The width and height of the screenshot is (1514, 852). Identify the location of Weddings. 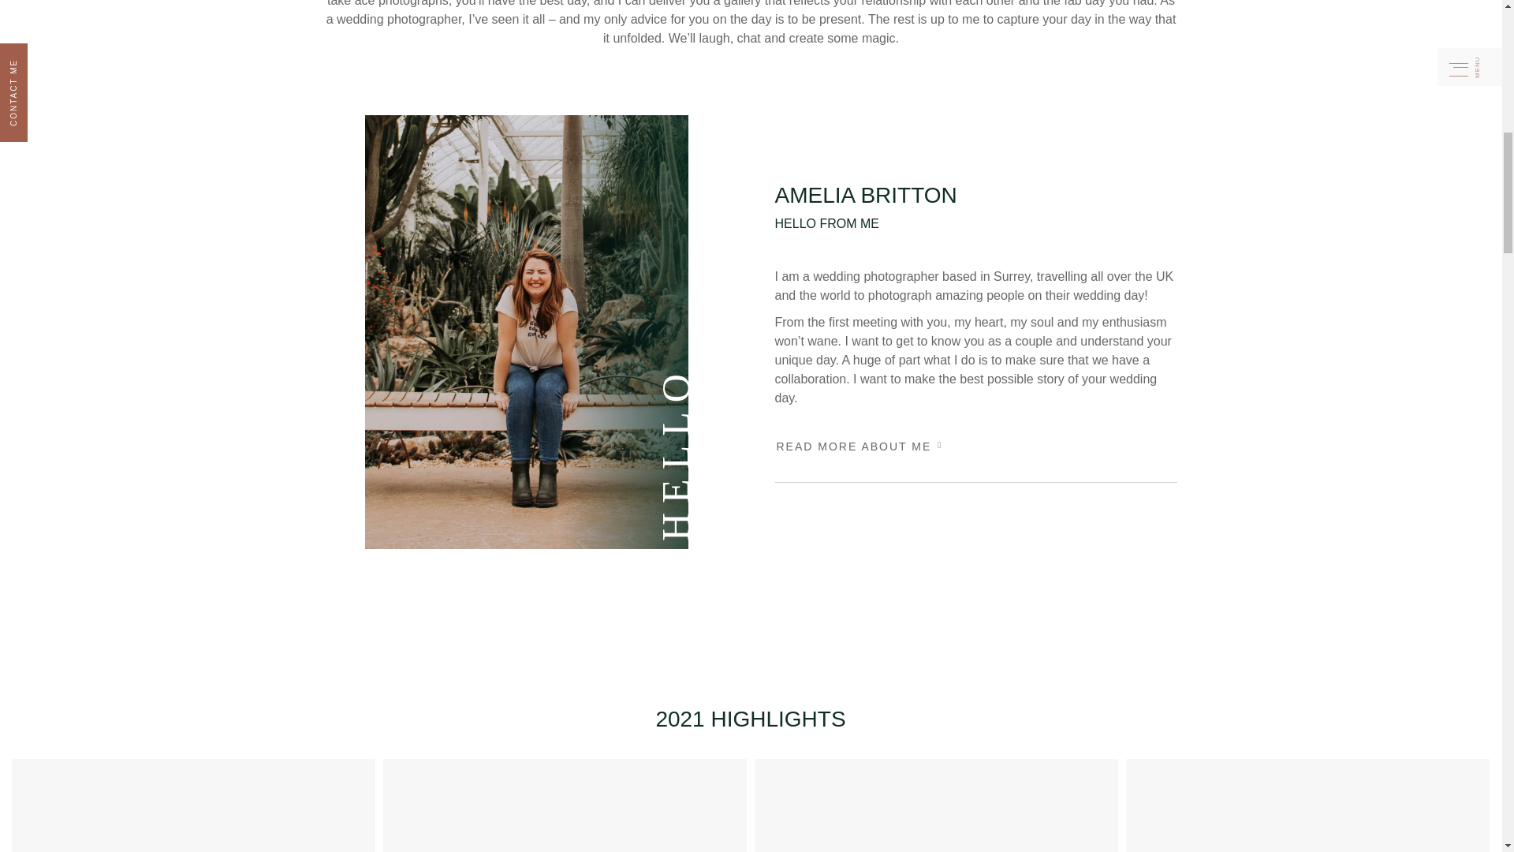
(975, 446).